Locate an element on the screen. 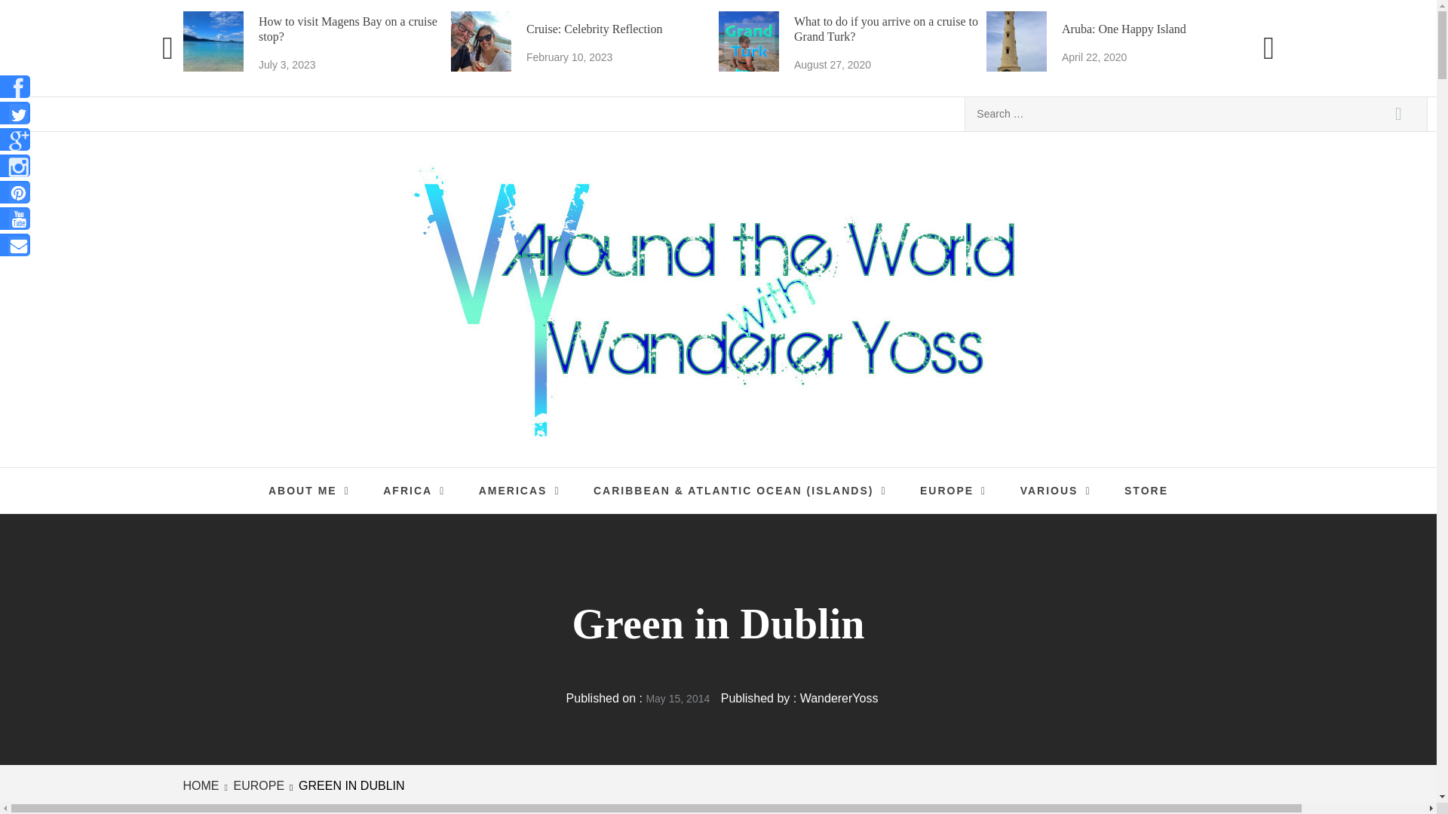  July 3, 2023 is located at coordinates (347, 29).